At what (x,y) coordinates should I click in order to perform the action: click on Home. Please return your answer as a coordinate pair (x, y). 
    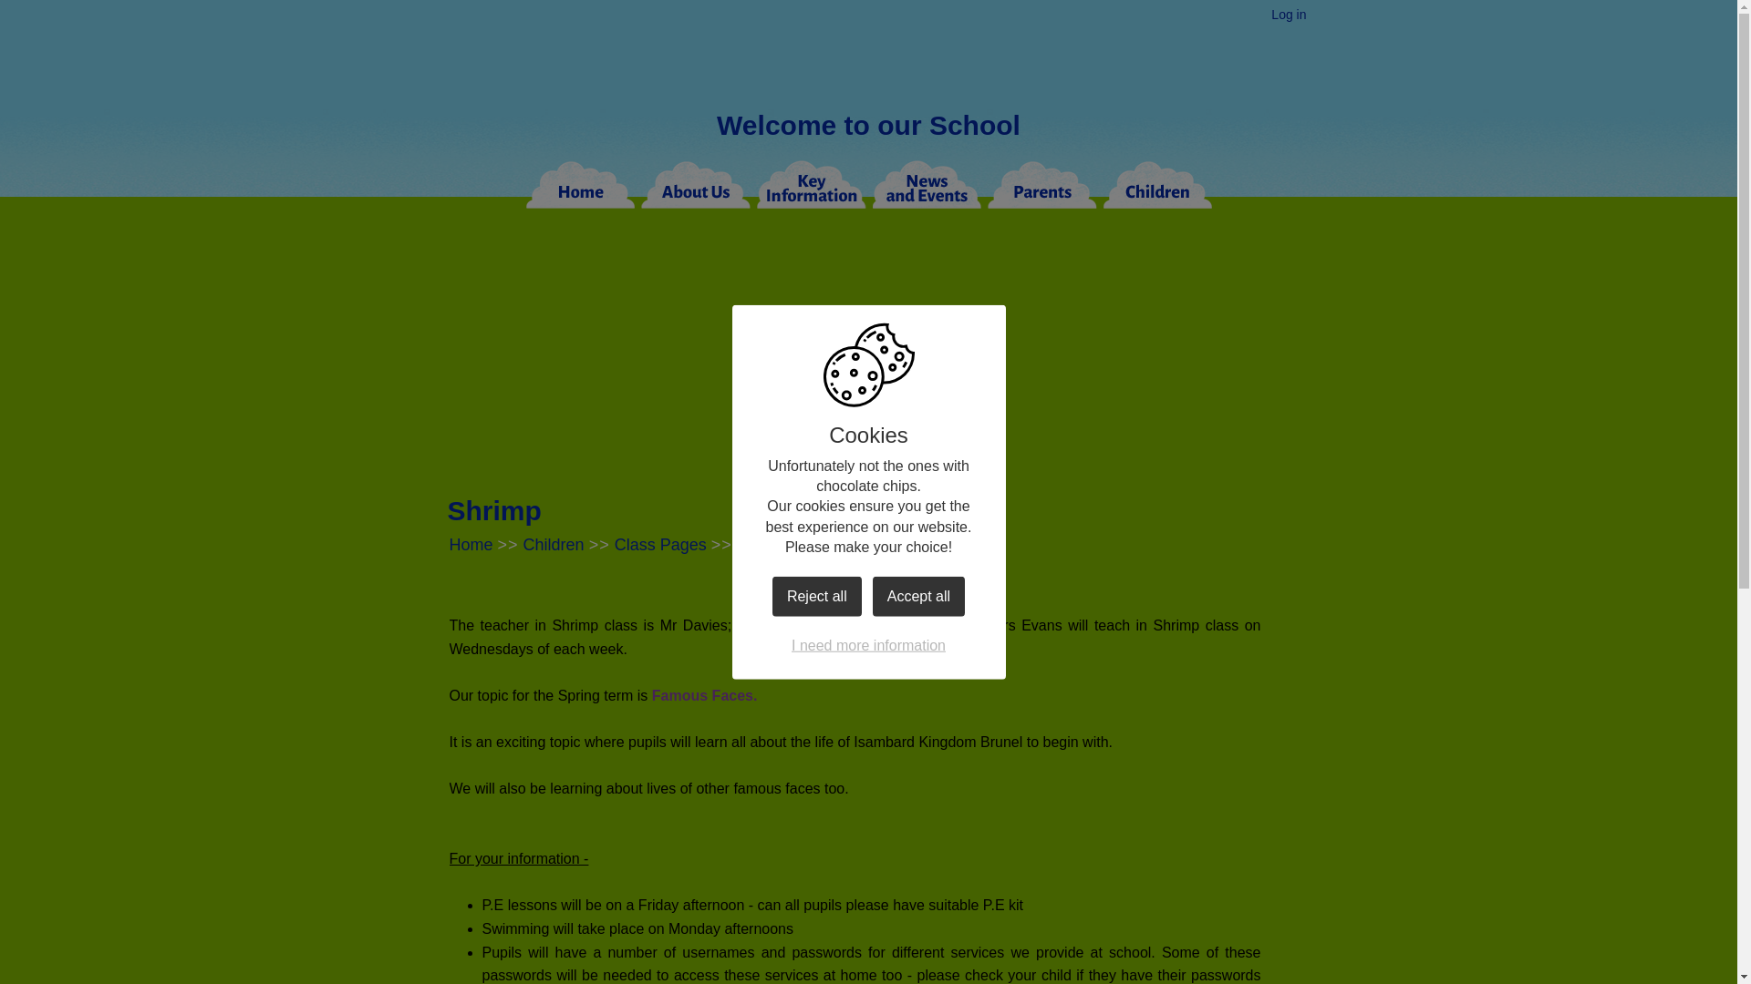
    Looking at the image, I should click on (470, 545).